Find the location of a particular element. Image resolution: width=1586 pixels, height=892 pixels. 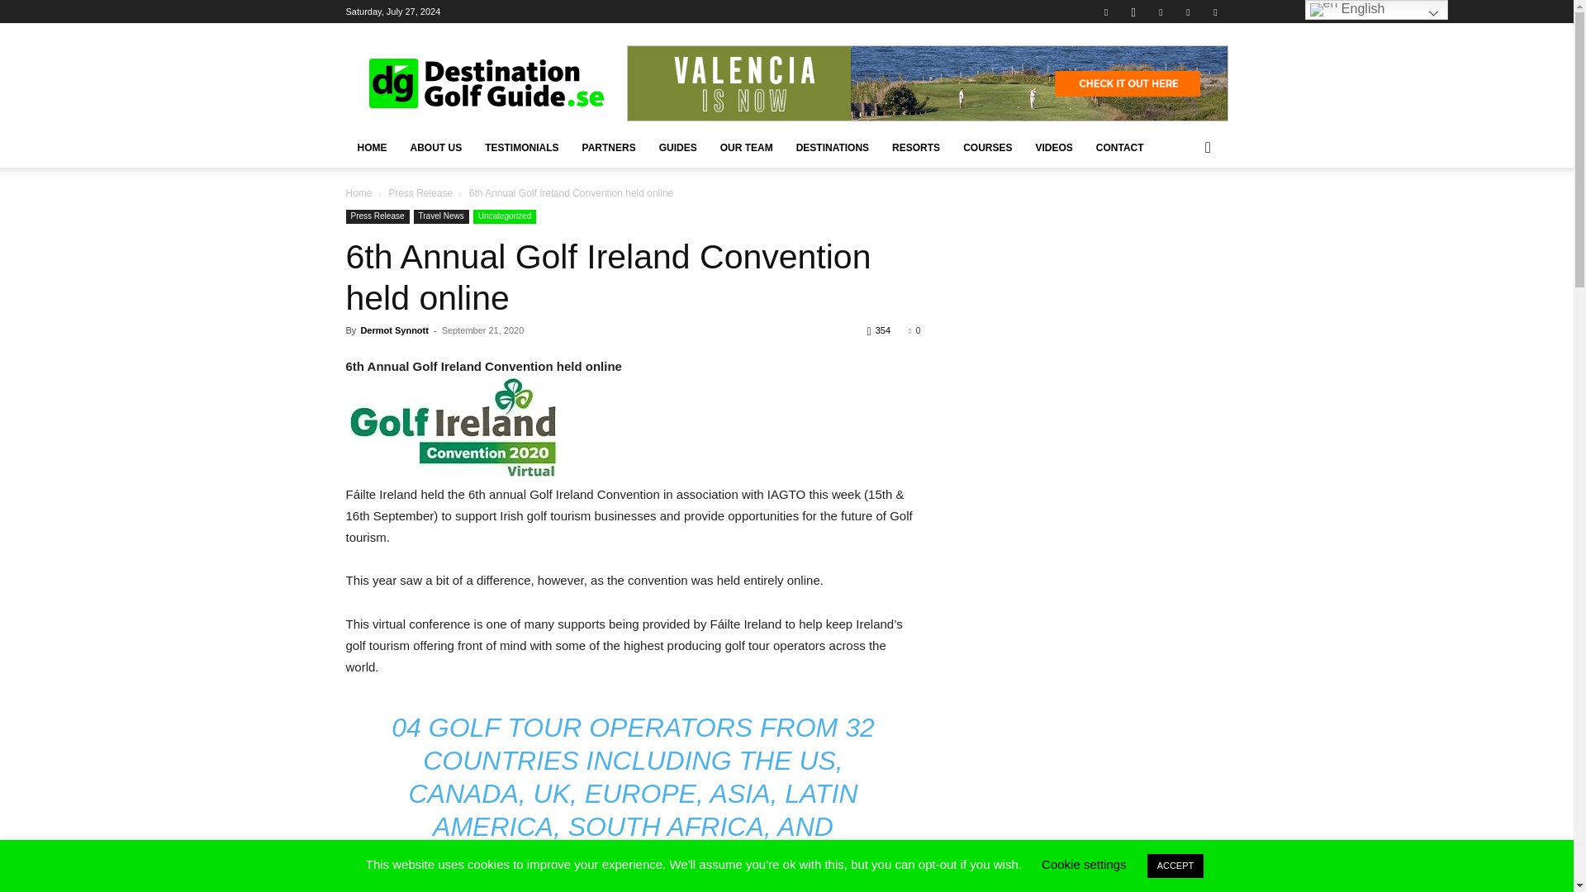

View all posts in Press Release is located at coordinates (420, 192).